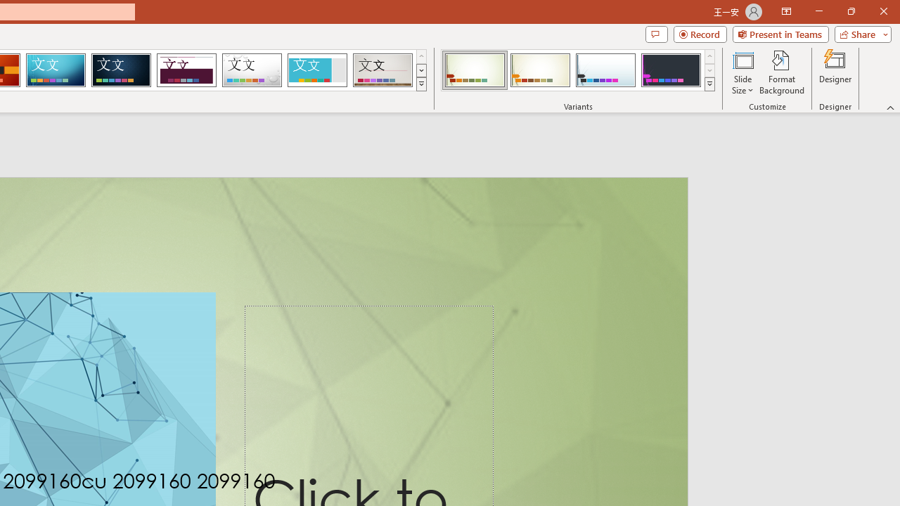 The width and height of the screenshot is (900, 506). What do you see at coordinates (316, 70) in the screenshot?
I see `Frame Loading Preview...` at bounding box center [316, 70].